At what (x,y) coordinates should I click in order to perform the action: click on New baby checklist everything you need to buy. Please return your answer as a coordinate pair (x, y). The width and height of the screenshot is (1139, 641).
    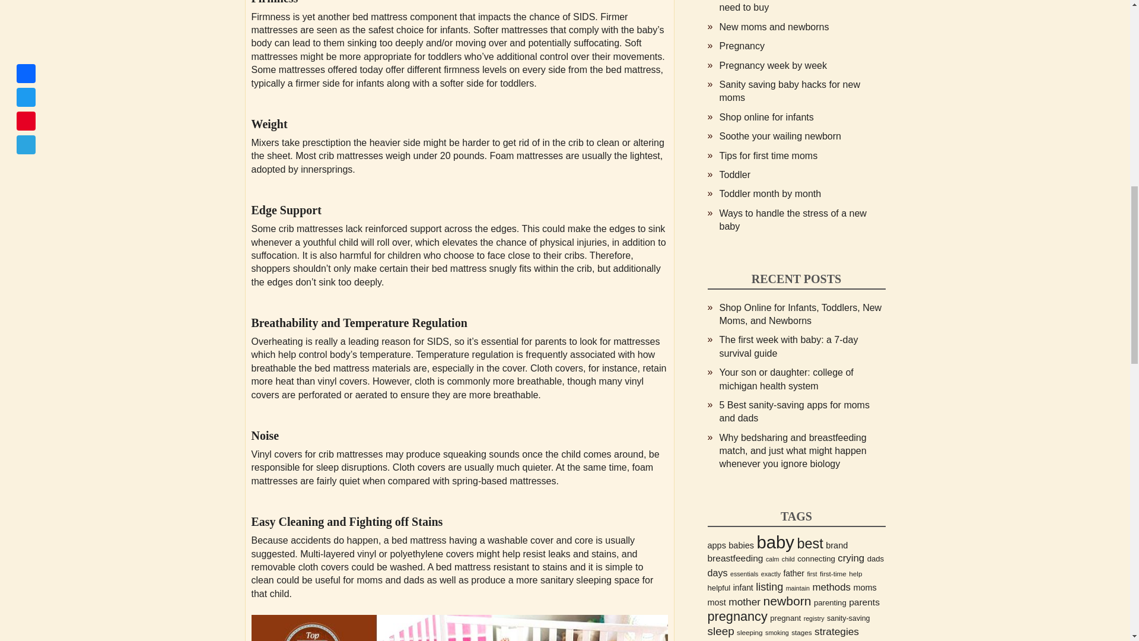
    Looking at the image, I should click on (791, 6).